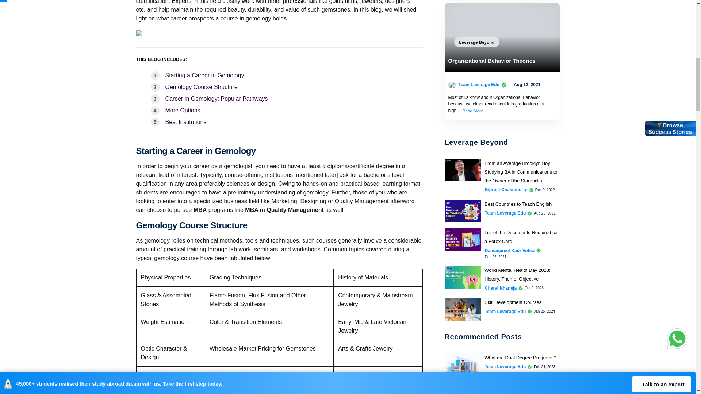 The height and width of the screenshot is (394, 701). Describe the element at coordinates (510, 250) in the screenshot. I see `View all posts by Damanpreet Kaur Vohra` at that location.